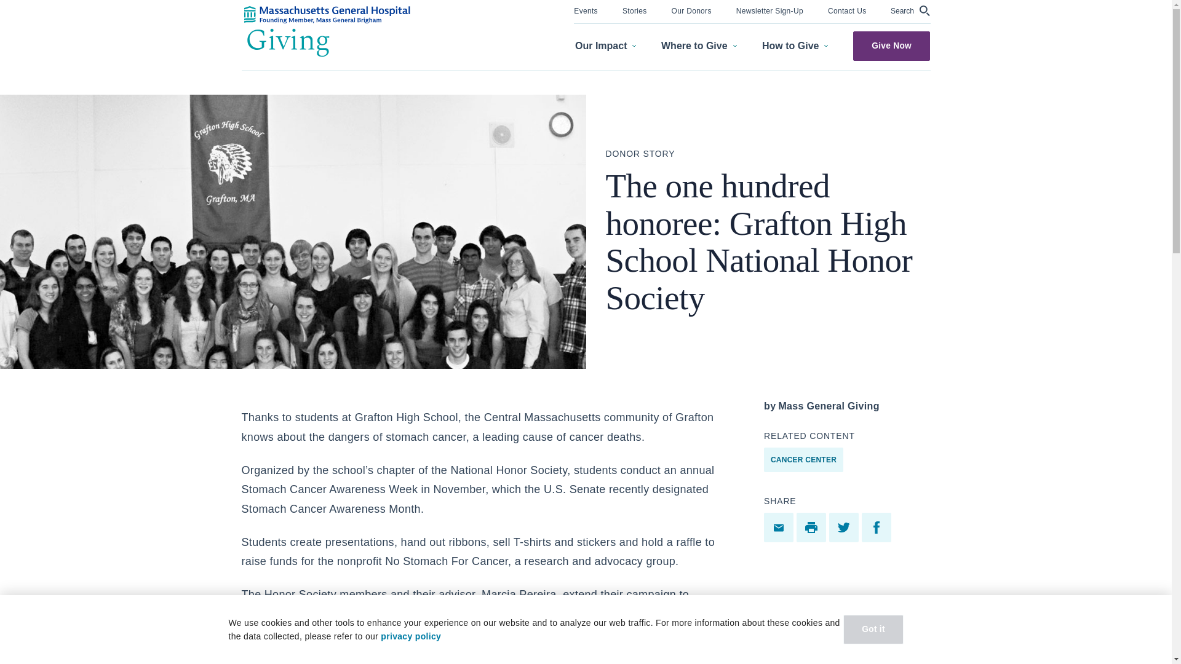 The image size is (1181, 664). I want to click on CANCER CENTER, so click(803, 459).